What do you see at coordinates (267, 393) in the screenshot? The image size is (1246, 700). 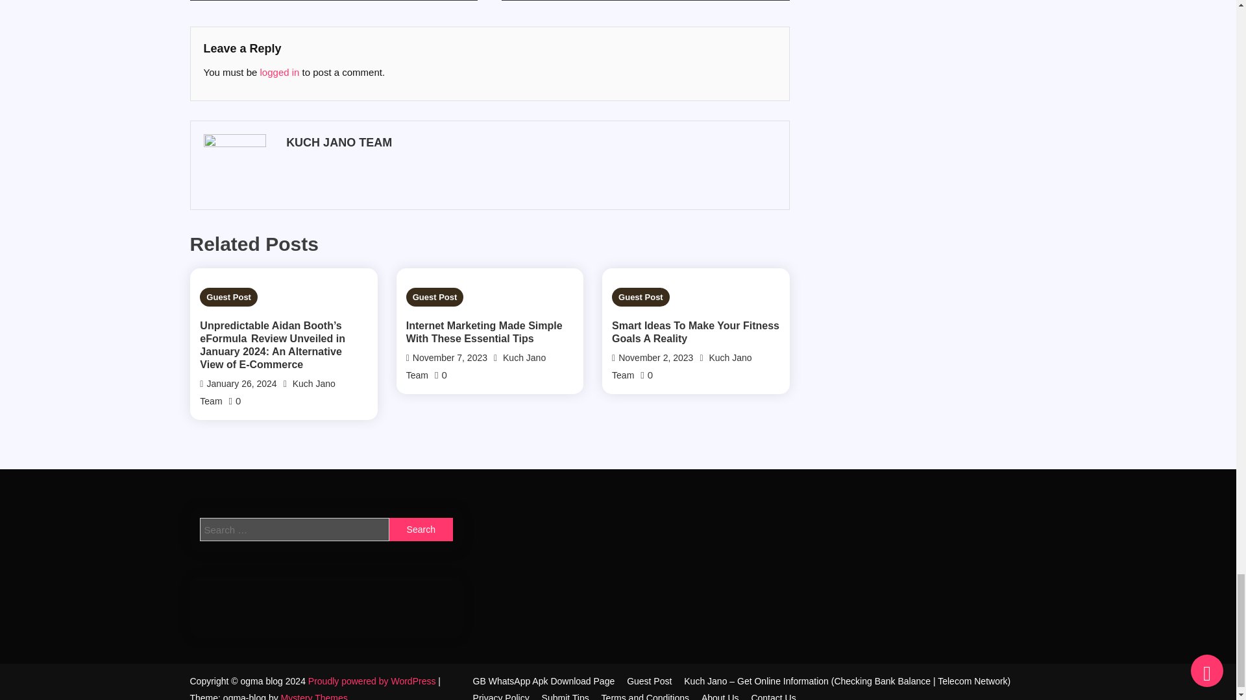 I see `Kuch Jano Team` at bounding box center [267, 393].